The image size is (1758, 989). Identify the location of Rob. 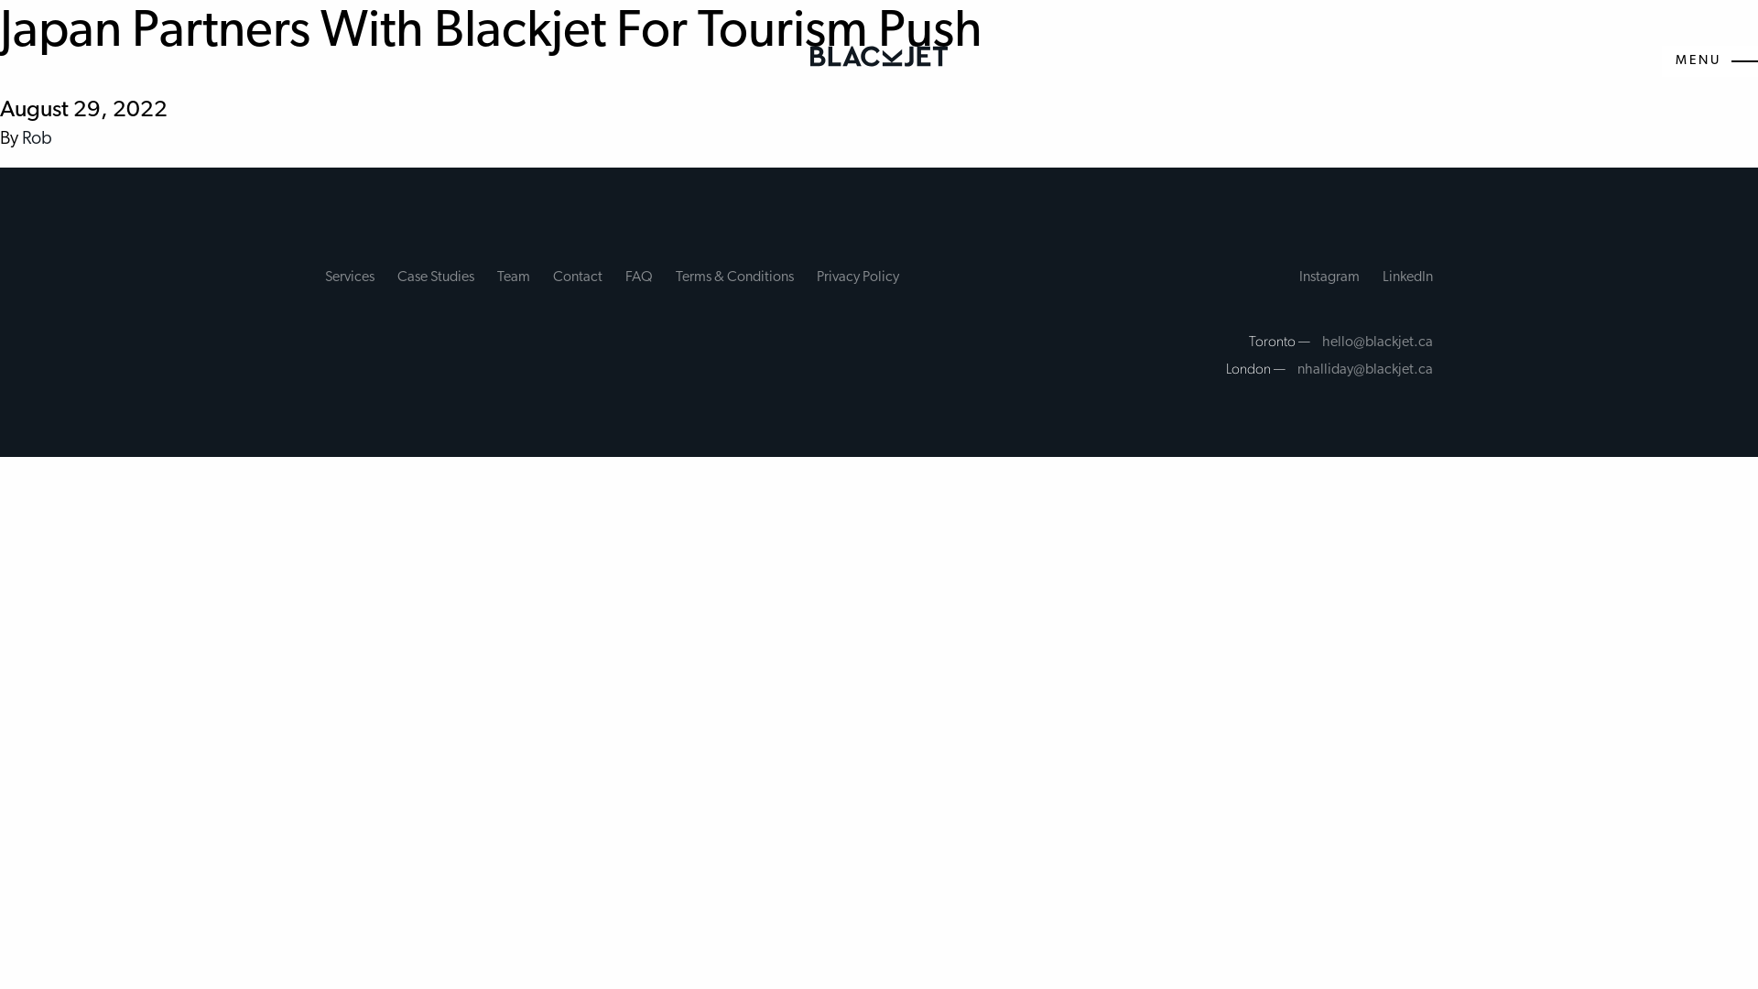
(37, 139).